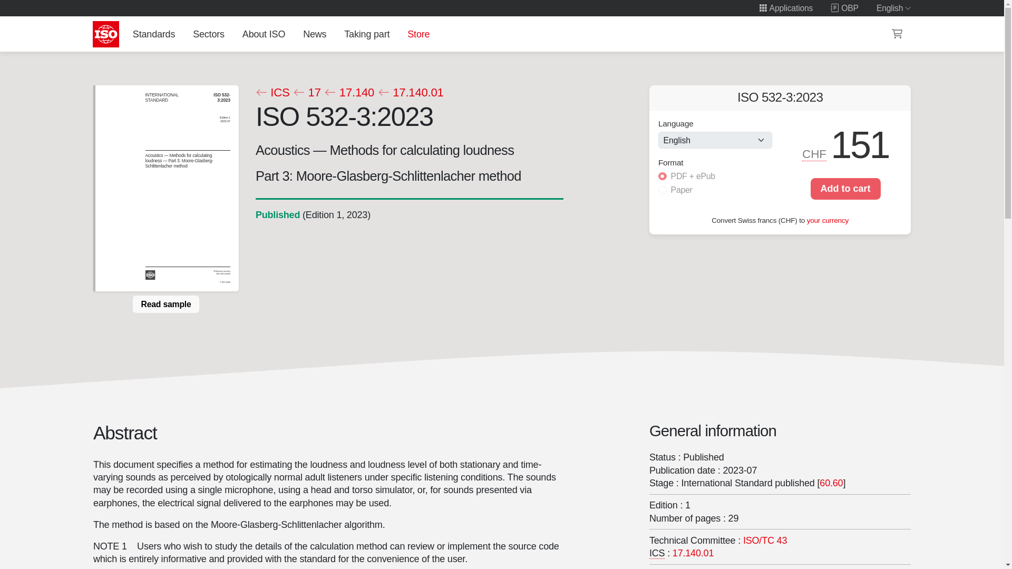 This screenshot has height=569, width=1012. What do you see at coordinates (785, 8) in the screenshot?
I see ` Applications` at bounding box center [785, 8].